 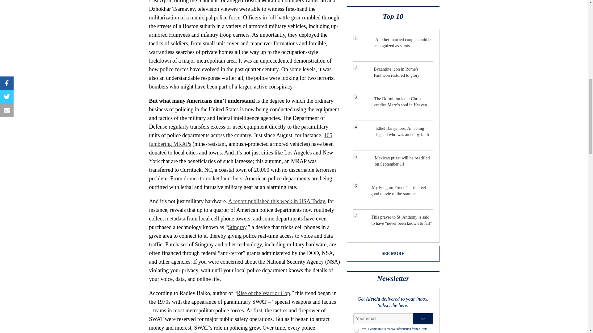 What do you see at coordinates (356, 331) in the screenshot?
I see `1` at bounding box center [356, 331].